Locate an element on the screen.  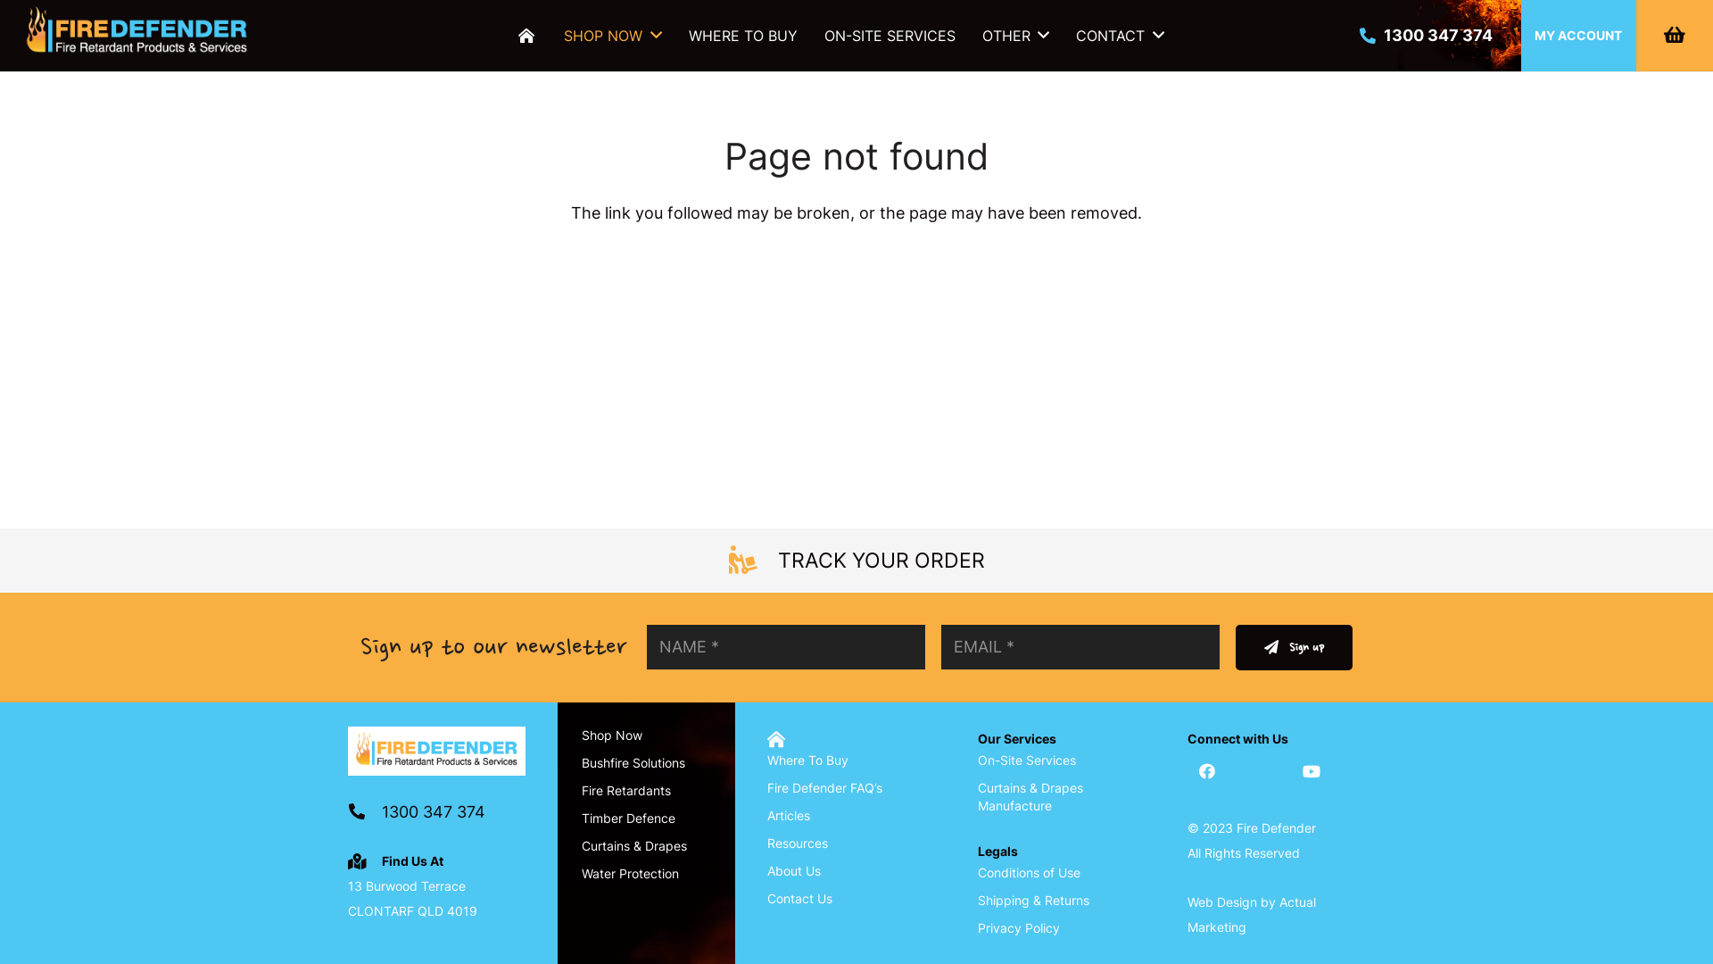
Fire Retardants is located at coordinates (626, 790).